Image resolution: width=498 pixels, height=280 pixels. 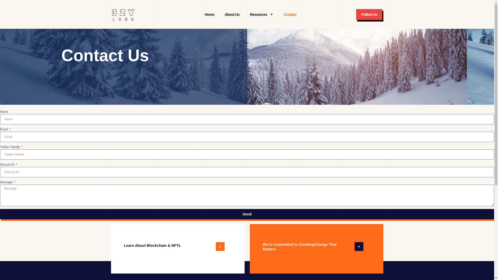 What do you see at coordinates (232, 15) in the screenshot?
I see `About Us` at bounding box center [232, 15].